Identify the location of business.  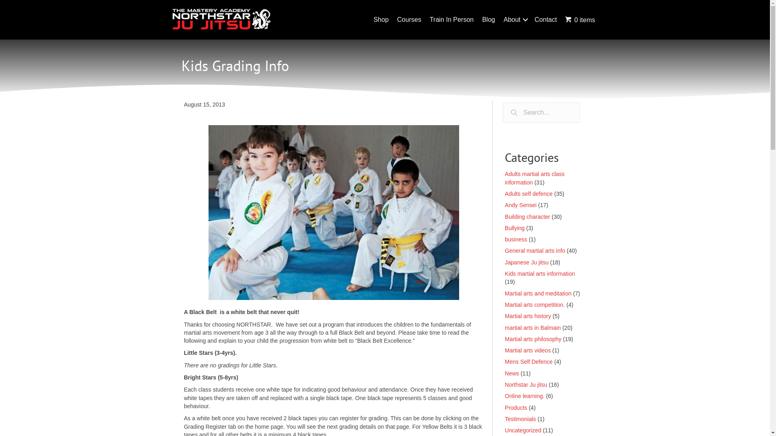
(516, 239).